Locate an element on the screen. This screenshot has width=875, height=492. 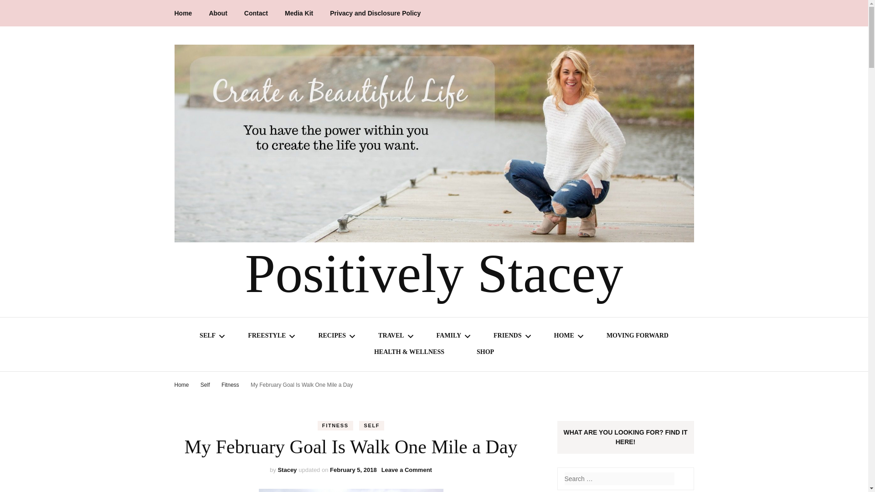
SELF is located at coordinates (207, 337).